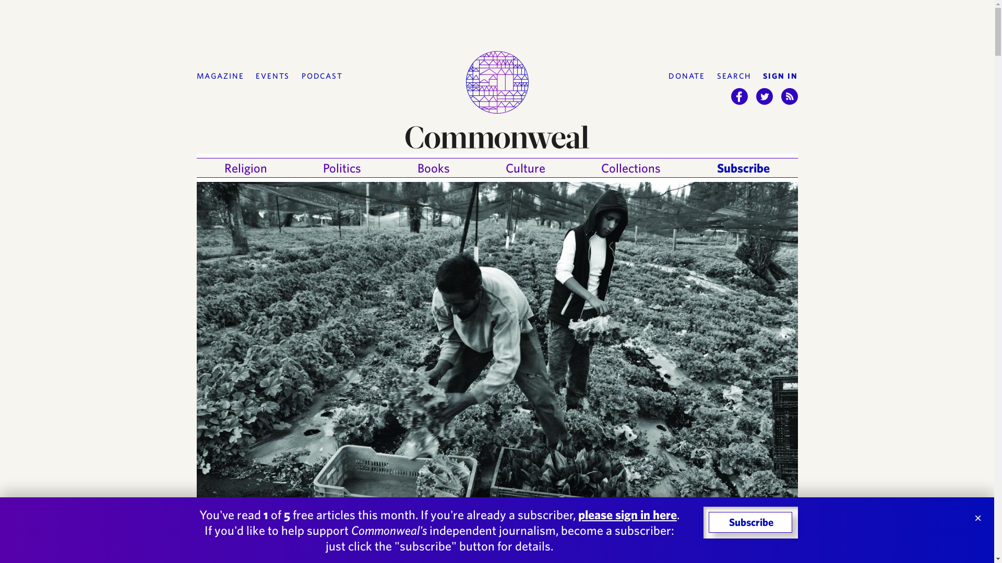  I want to click on Subscribe, so click(743, 168).